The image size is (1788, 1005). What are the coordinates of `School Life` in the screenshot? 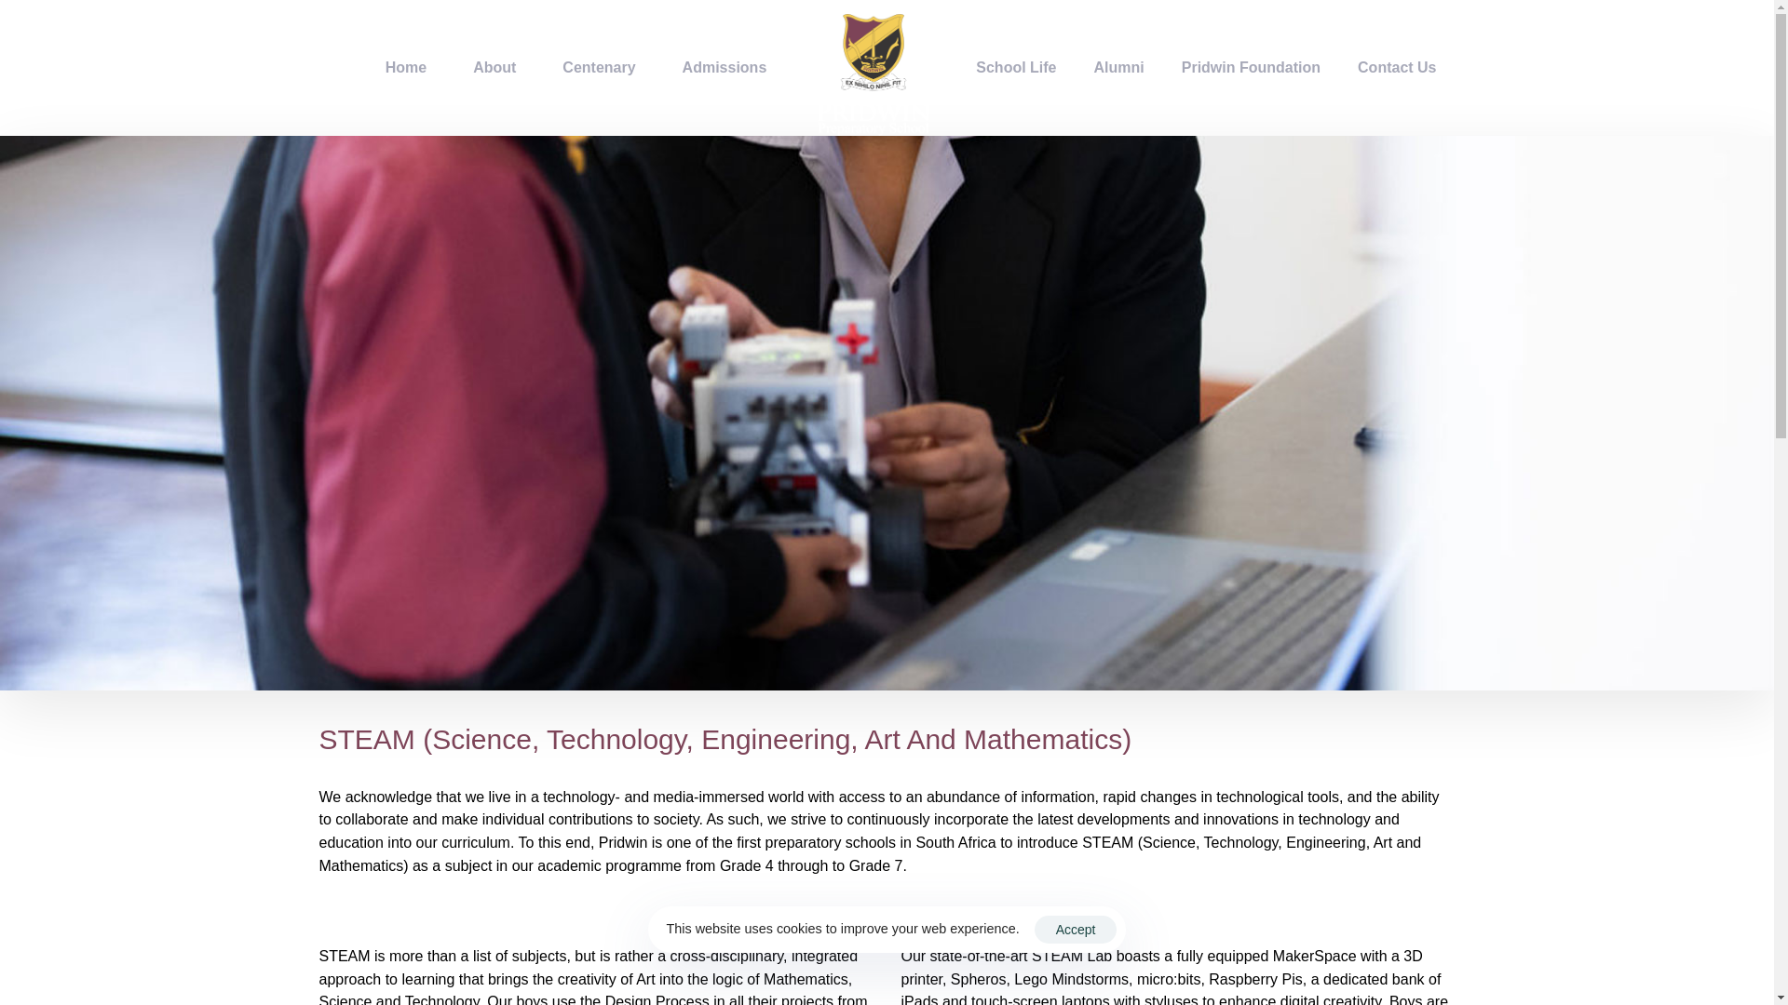 It's located at (1015, 67).